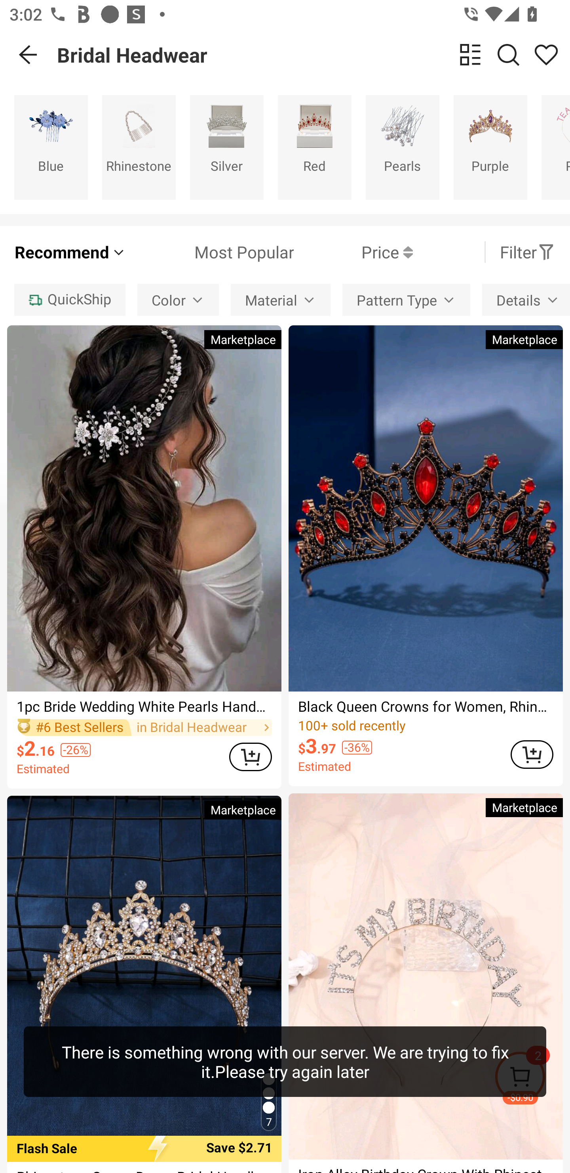 Image resolution: width=570 pixels, height=1173 pixels. Describe the element at coordinates (490, 147) in the screenshot. I see `Purple` at that location.